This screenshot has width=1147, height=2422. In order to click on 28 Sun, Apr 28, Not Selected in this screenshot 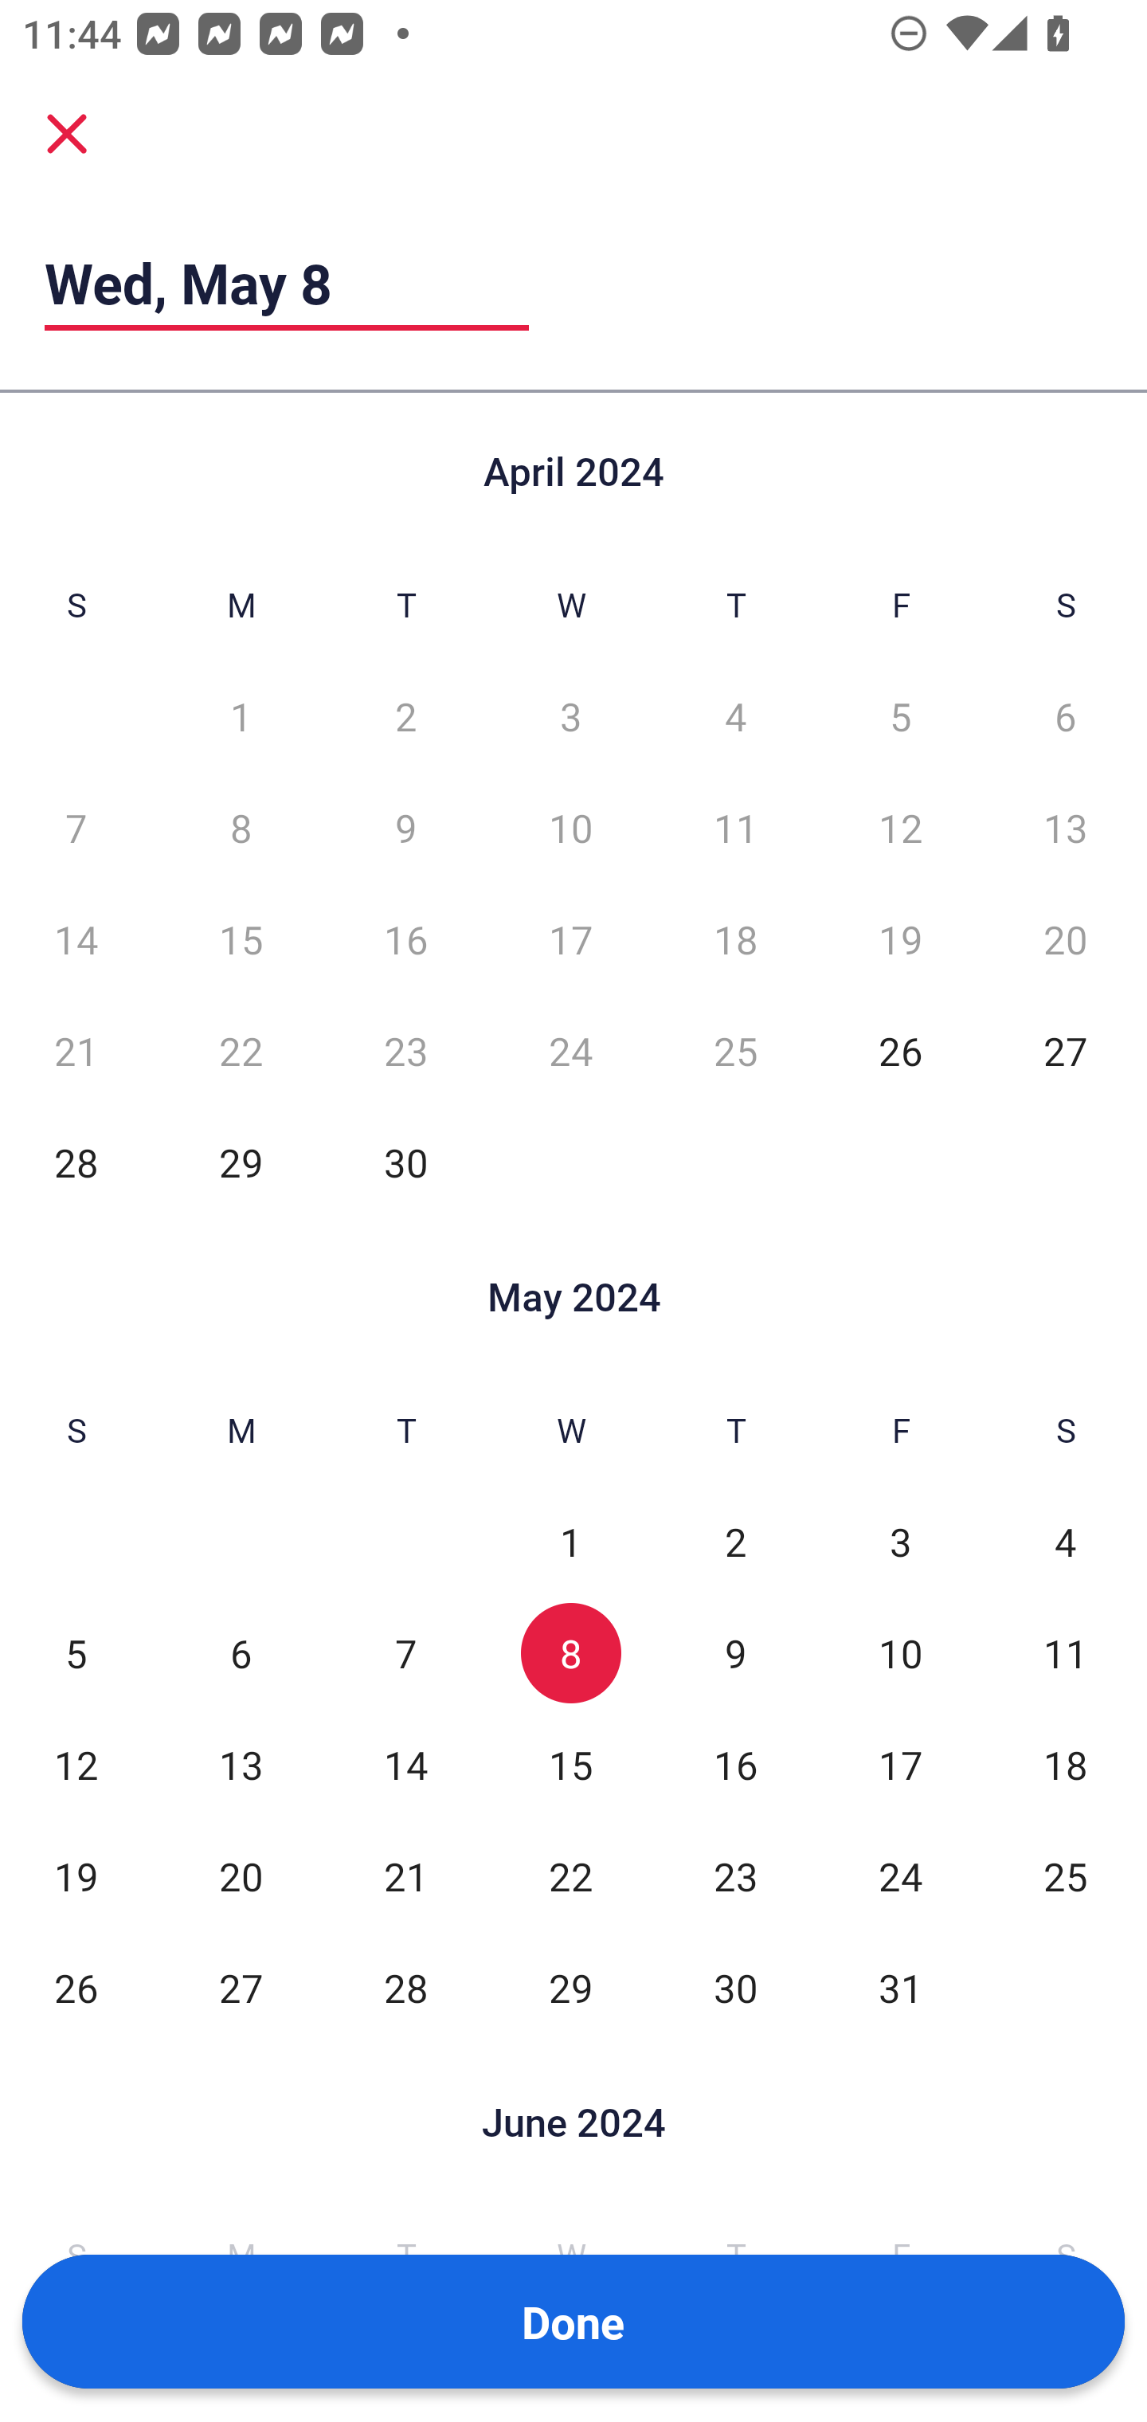, I will do `click(76, 1162)`.